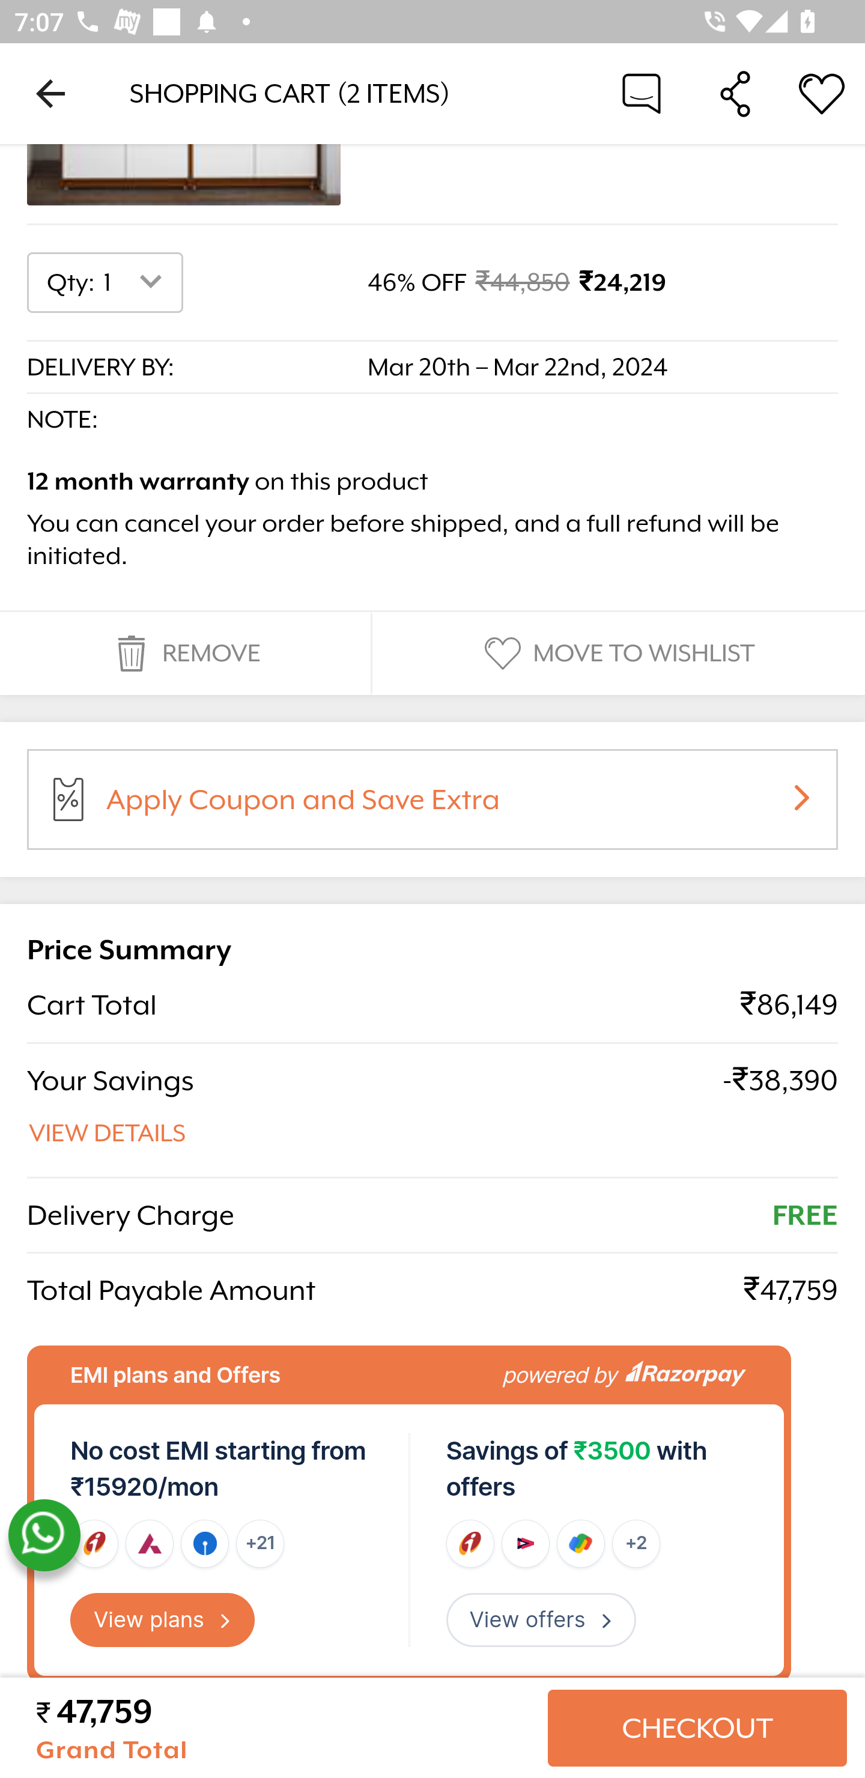 Image resolution: width=865 pixels, height=1778 pixels. Describe the element at coordinates (617, 655) in the screenshot. I see `MOVE TO WISHLIST` at that location.